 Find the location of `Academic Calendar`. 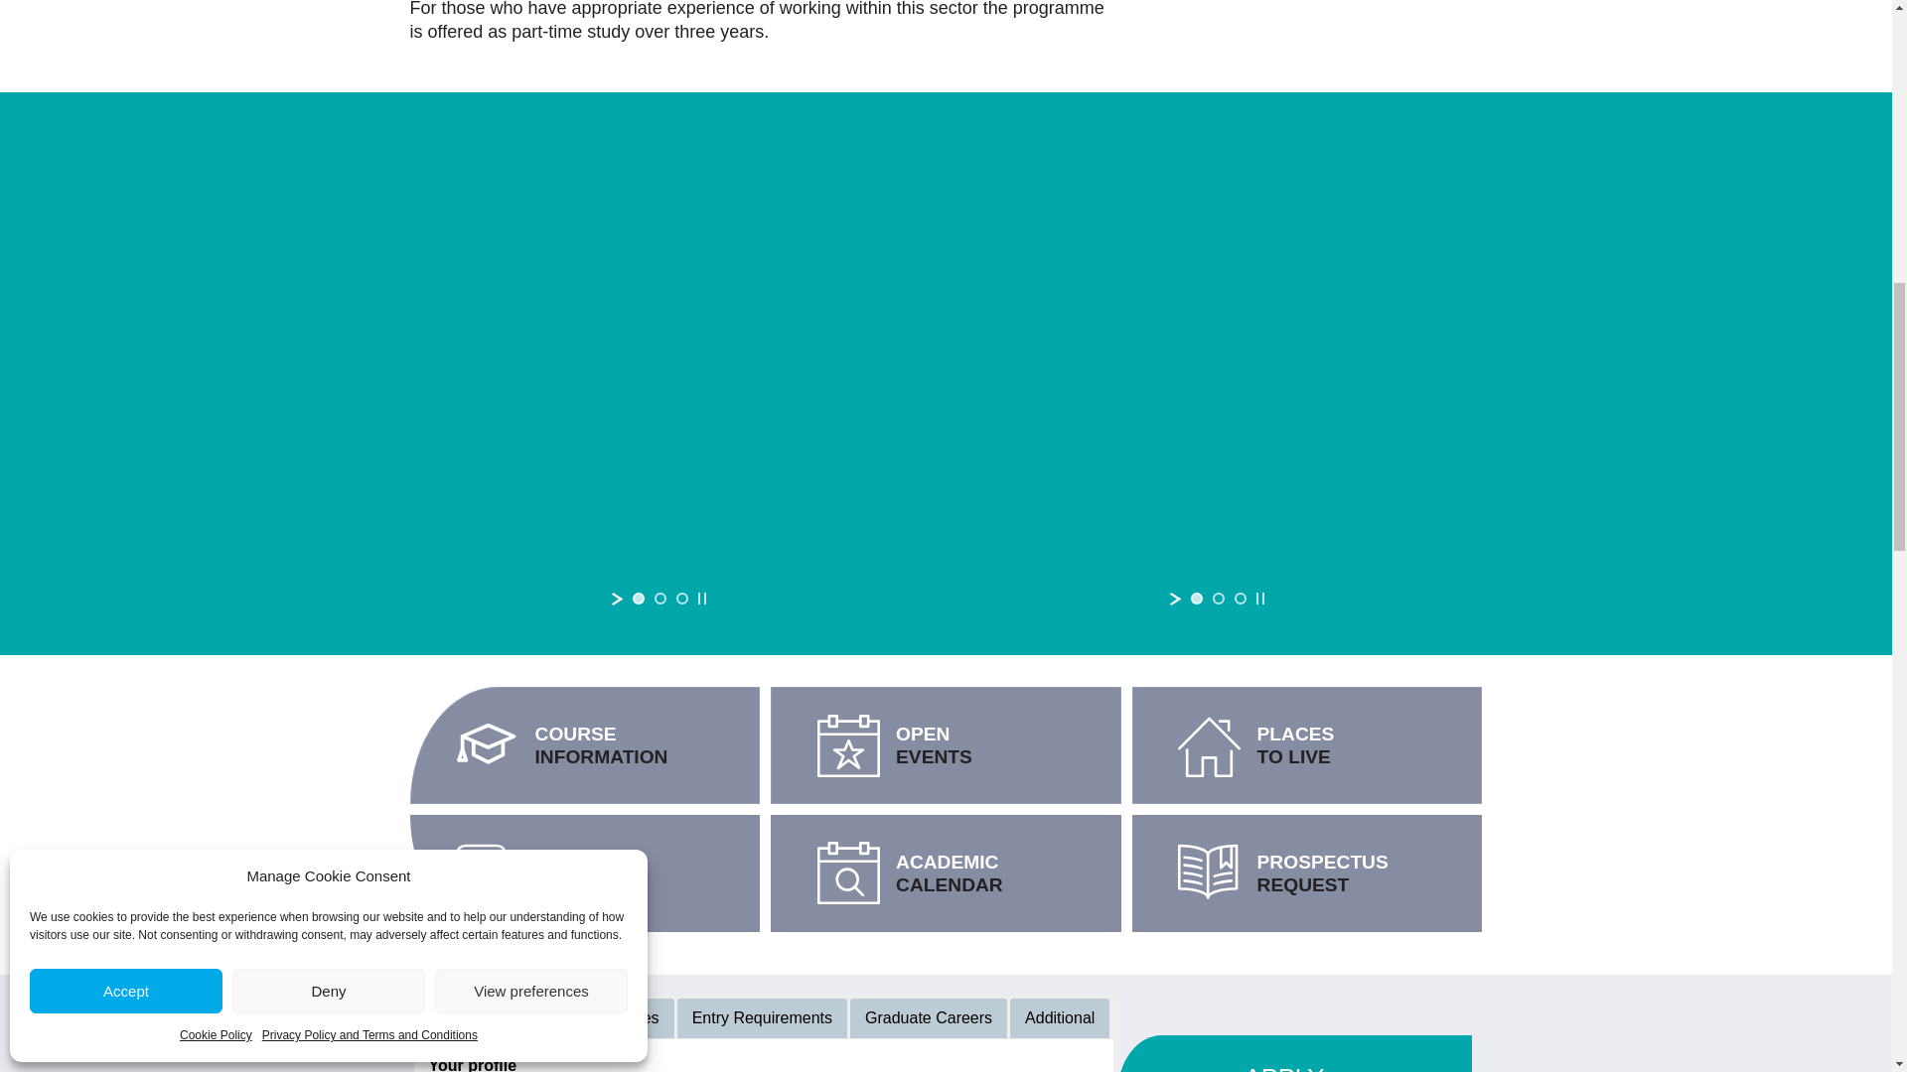

Academic Calendar is located at coordinates (946, 873).